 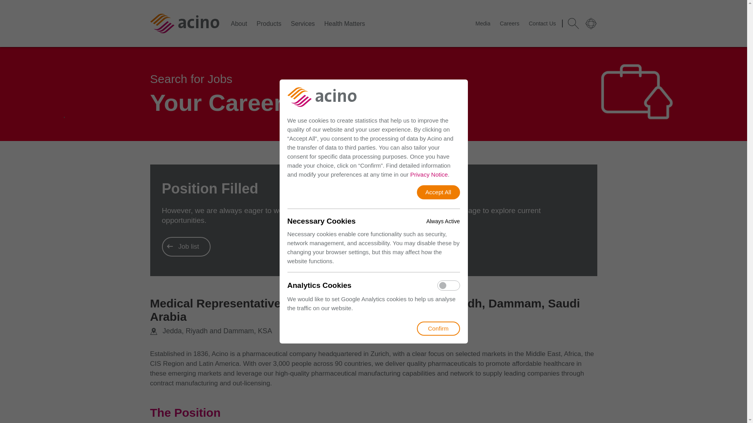 What do you see at coordinates (184, 23) in the screenshot?
I see `Acino` at bounding box center [184, 23].